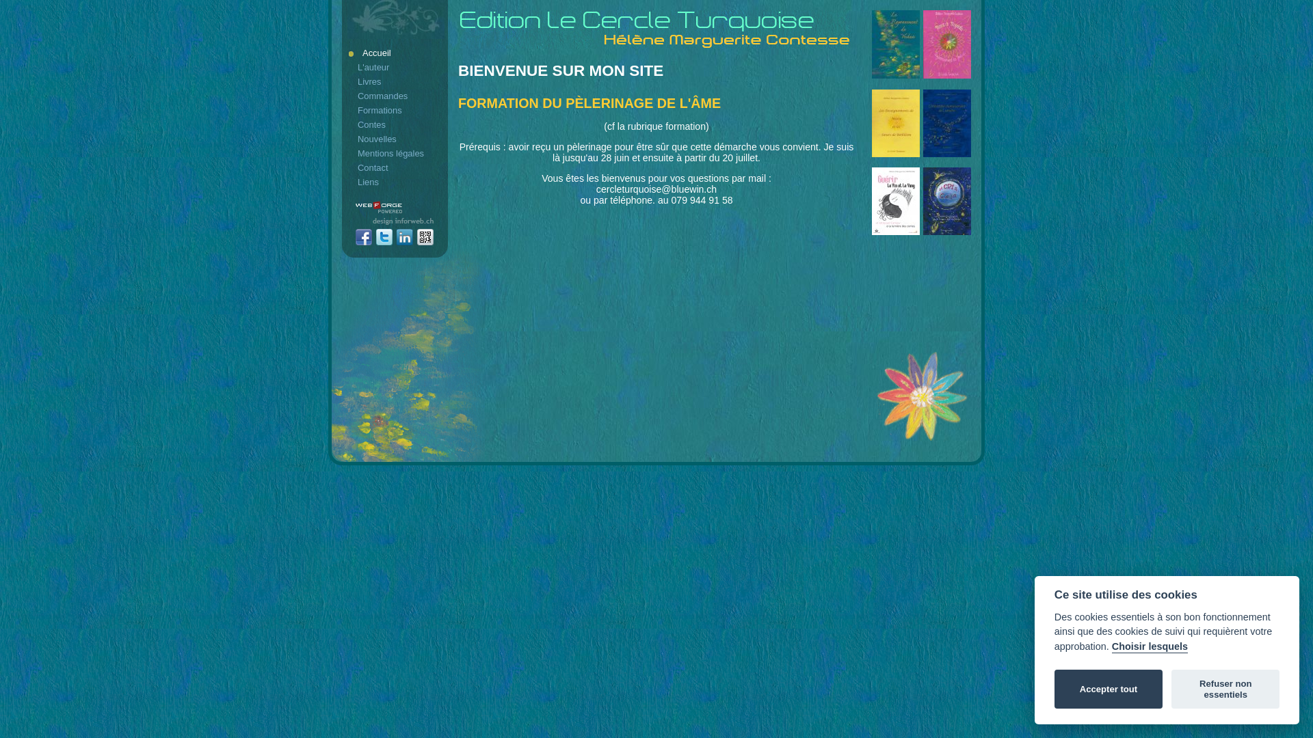  I want to click on Accueil, so click(396, 53).